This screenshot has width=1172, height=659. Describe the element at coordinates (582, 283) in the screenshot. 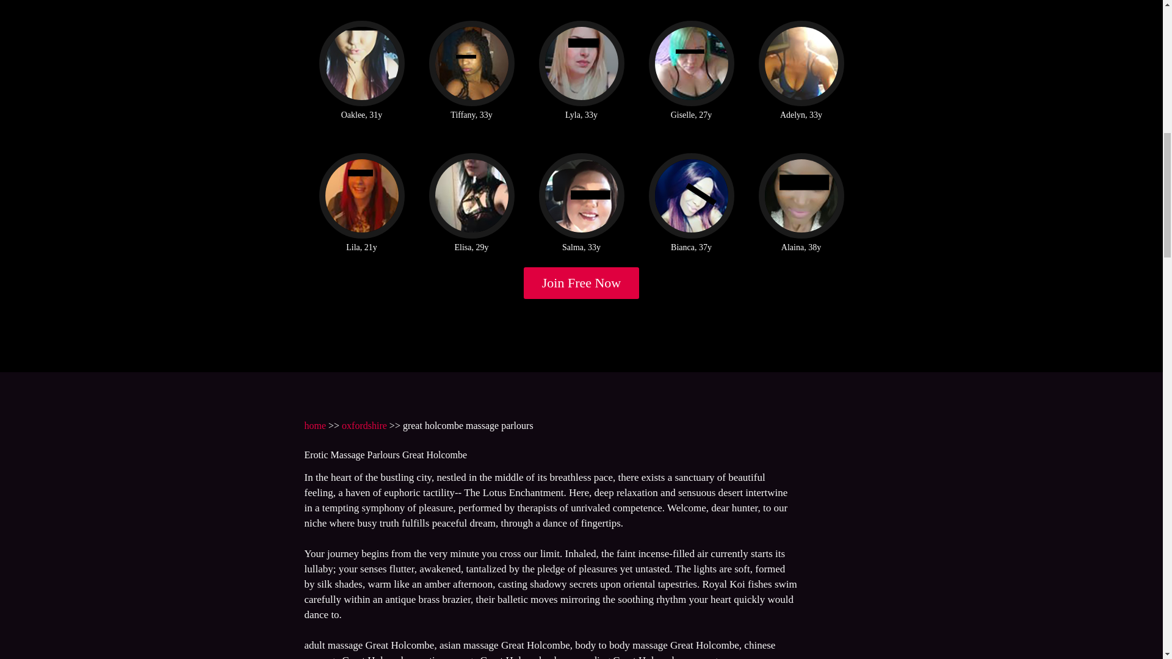

I see `Join Free Now` at that location.